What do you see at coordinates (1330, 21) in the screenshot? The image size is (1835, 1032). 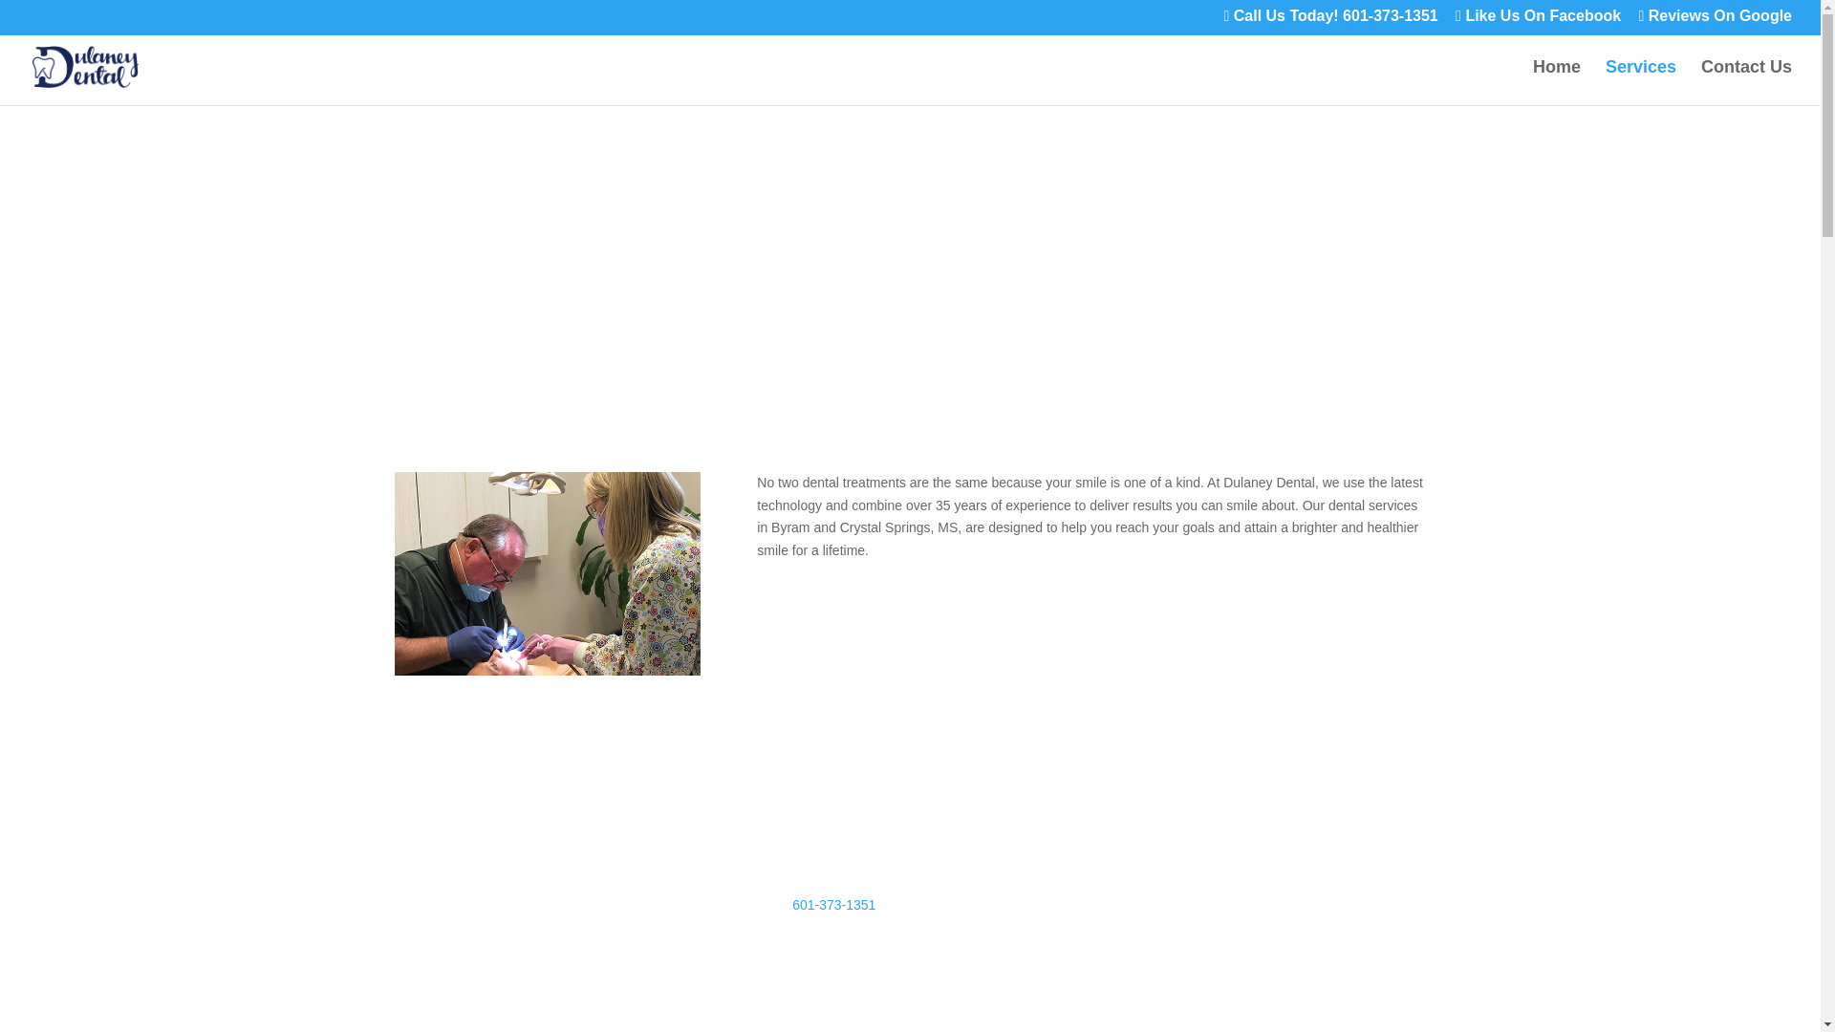 I see `Call Us Today! 601-373-1351` at bounding box center [1330, 21].